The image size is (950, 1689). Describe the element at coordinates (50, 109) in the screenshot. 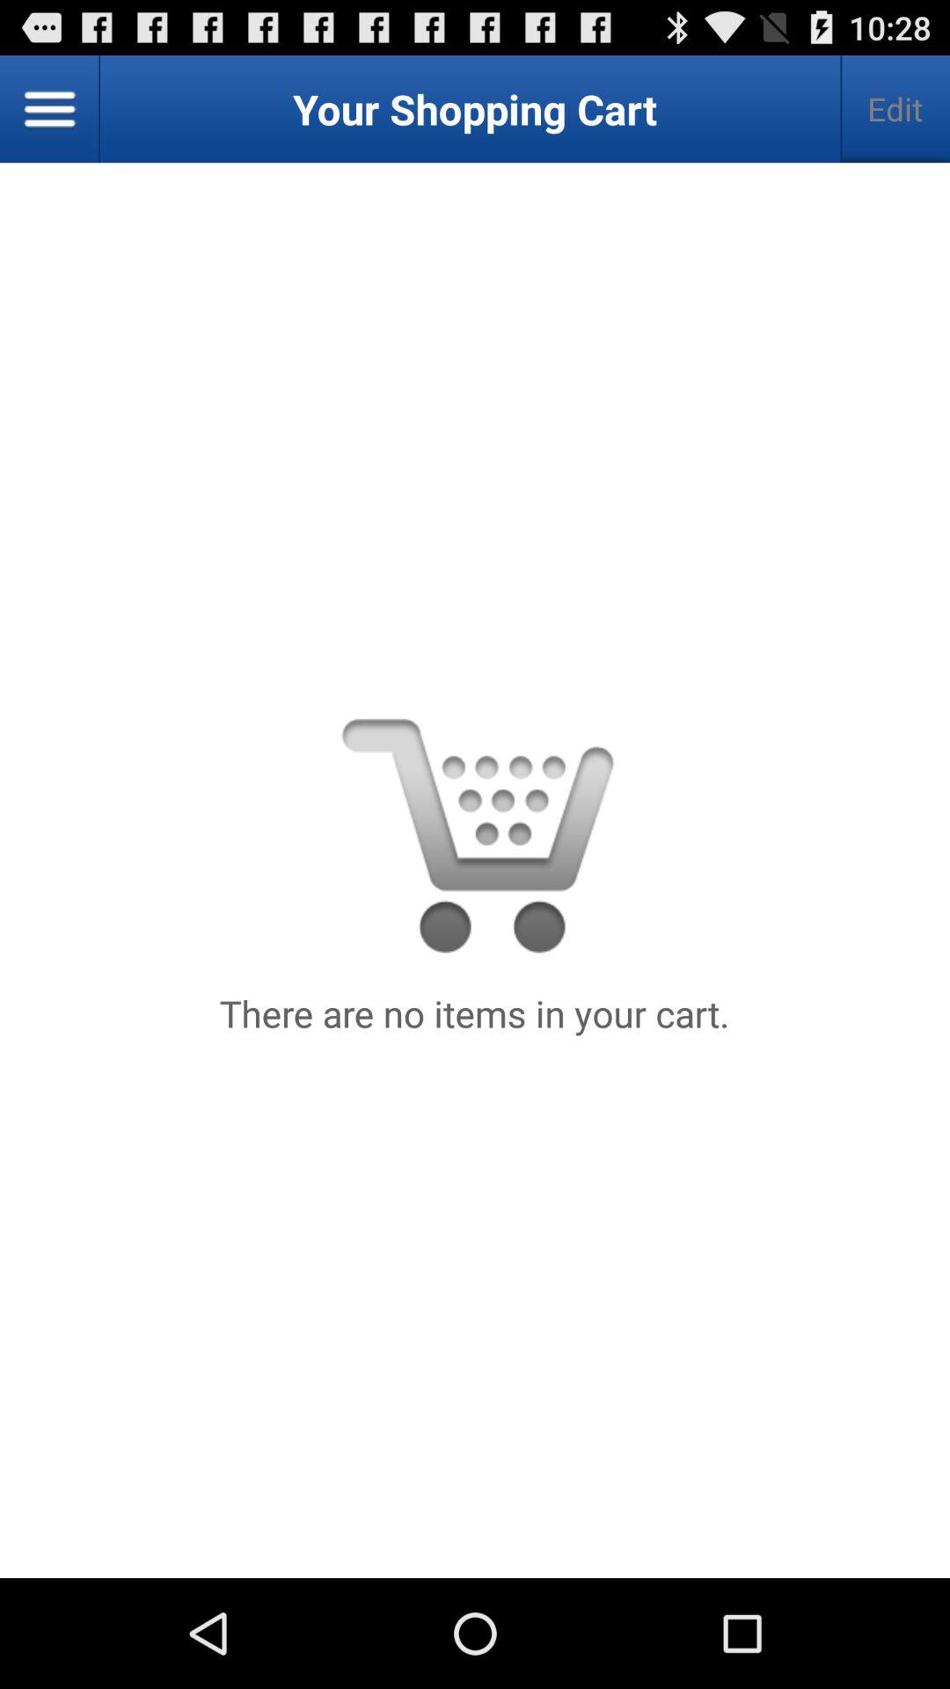

I see `launch the item to the left of edit` at that location.